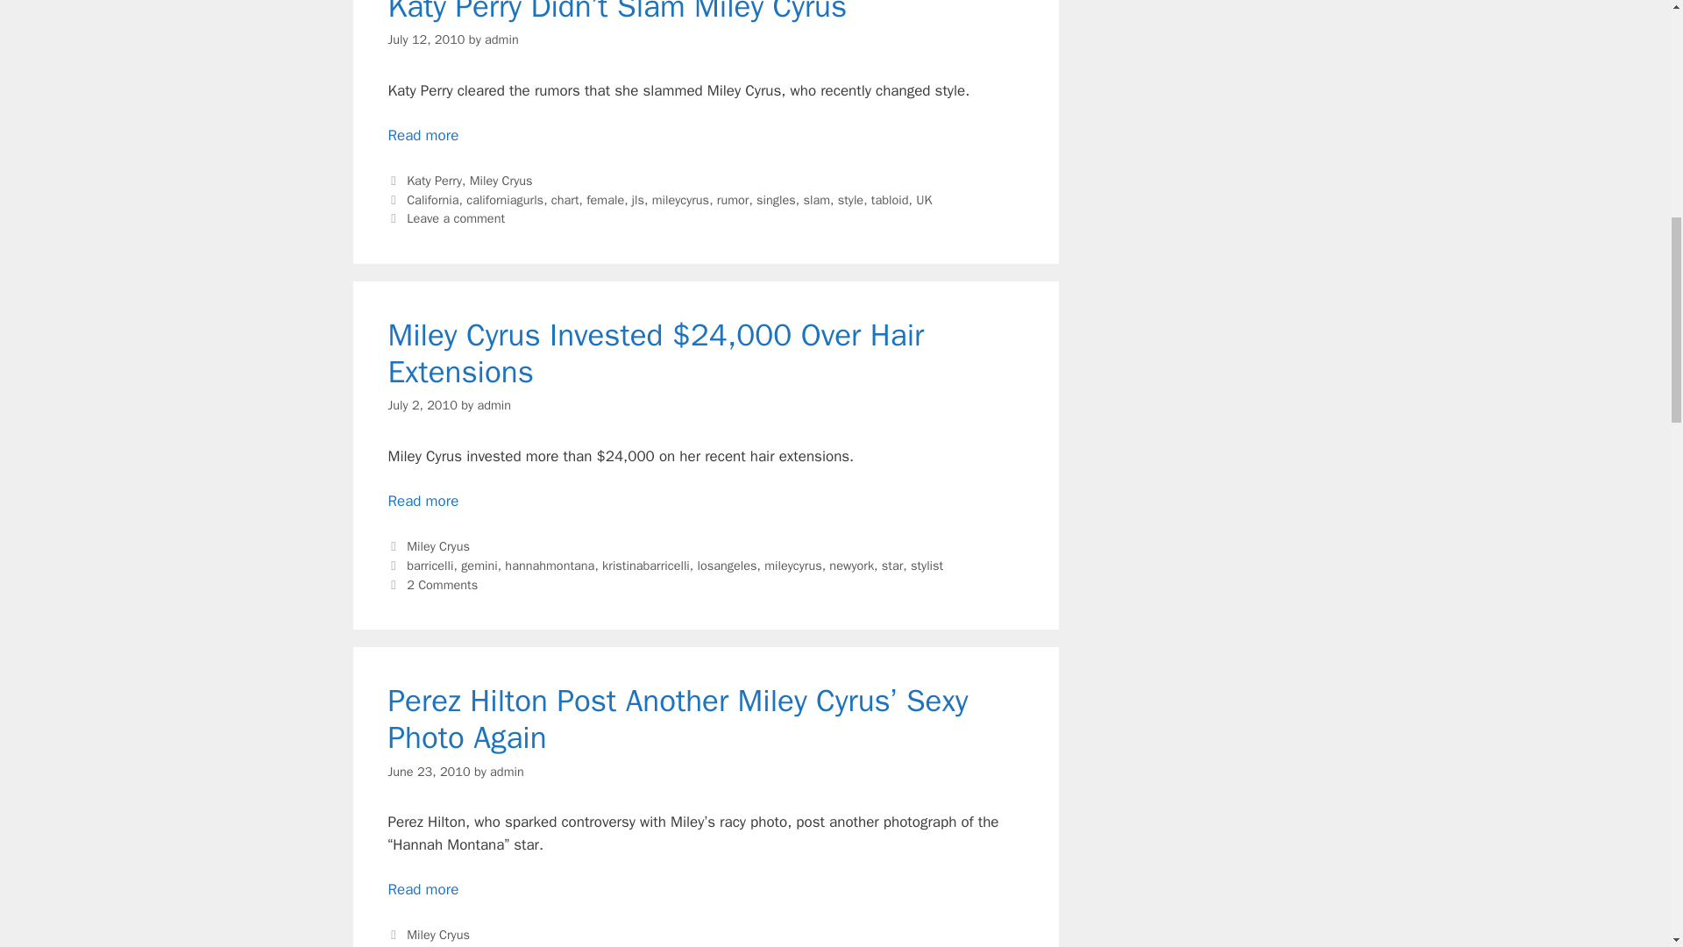 This screenshot has height=947, width=1683. I want to click on Miley Cryus, so click(501, 180).